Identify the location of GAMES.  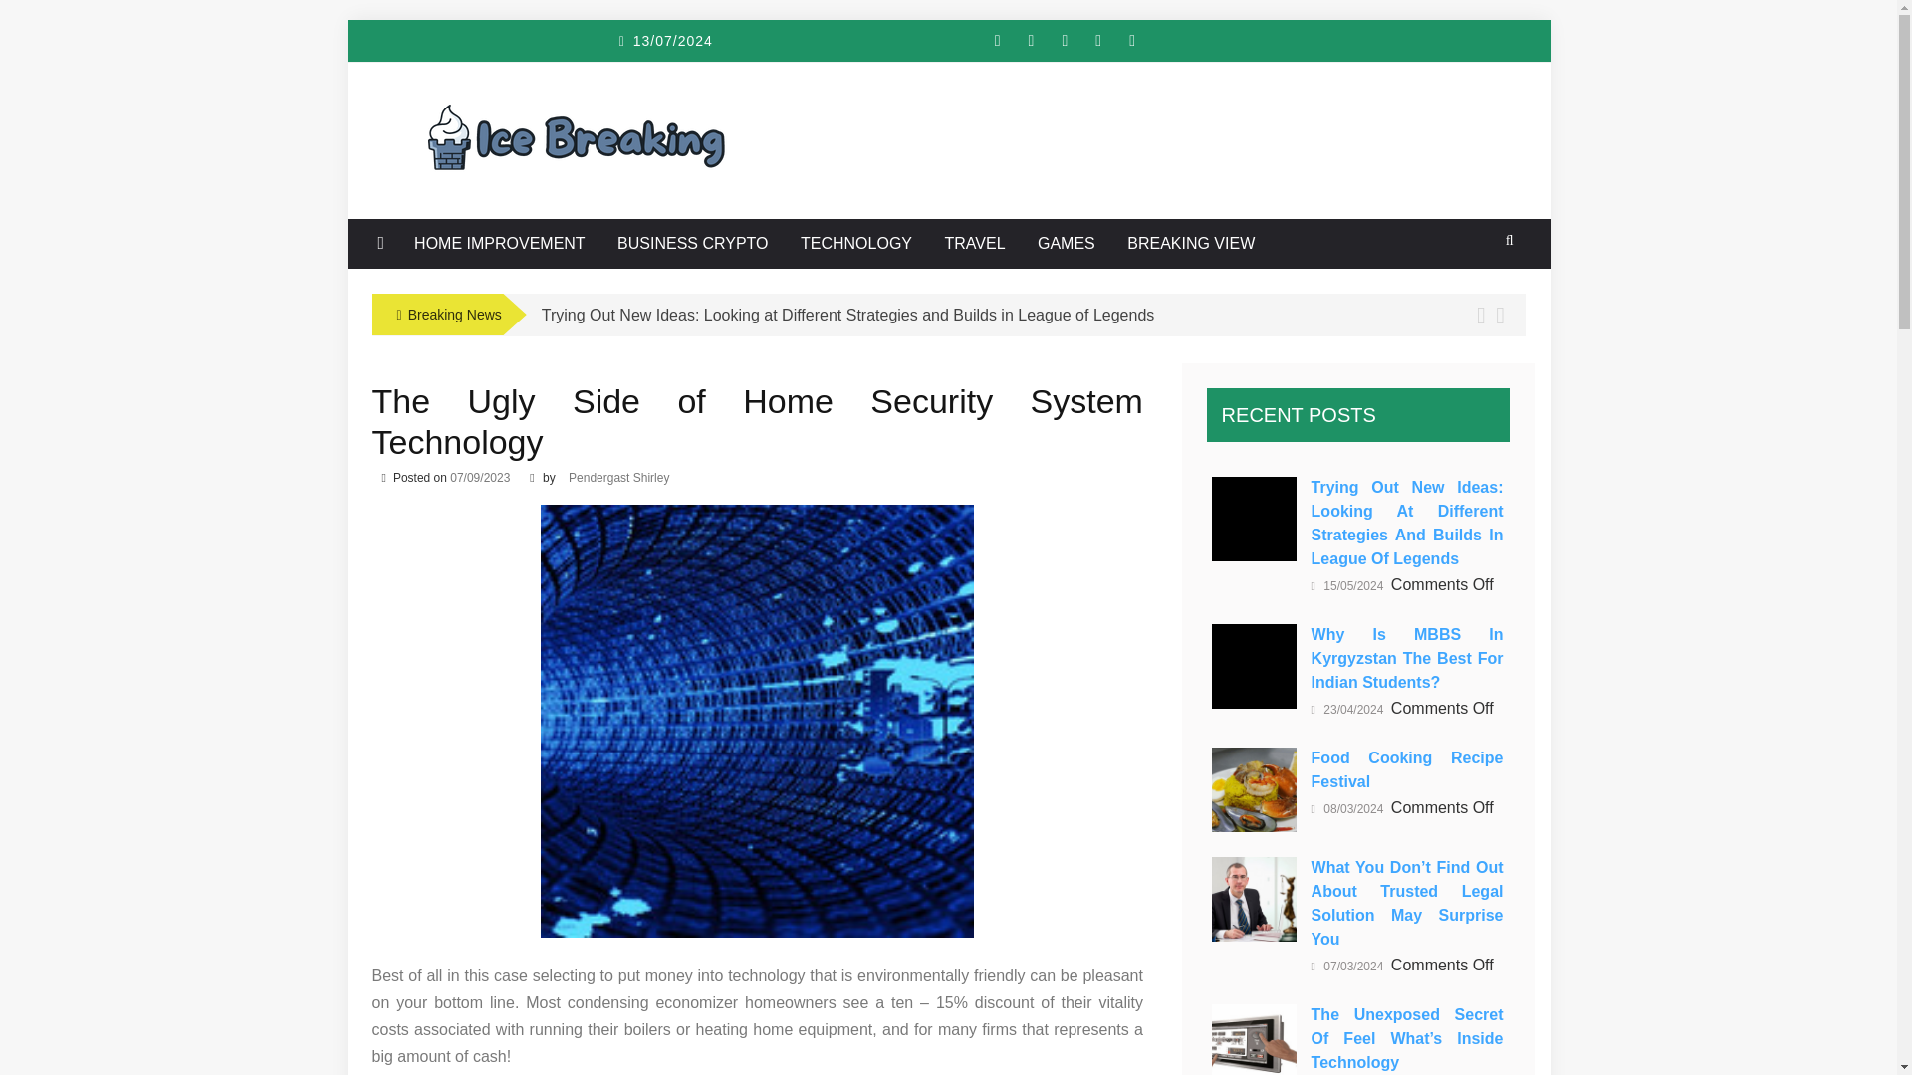
(1067, 244).